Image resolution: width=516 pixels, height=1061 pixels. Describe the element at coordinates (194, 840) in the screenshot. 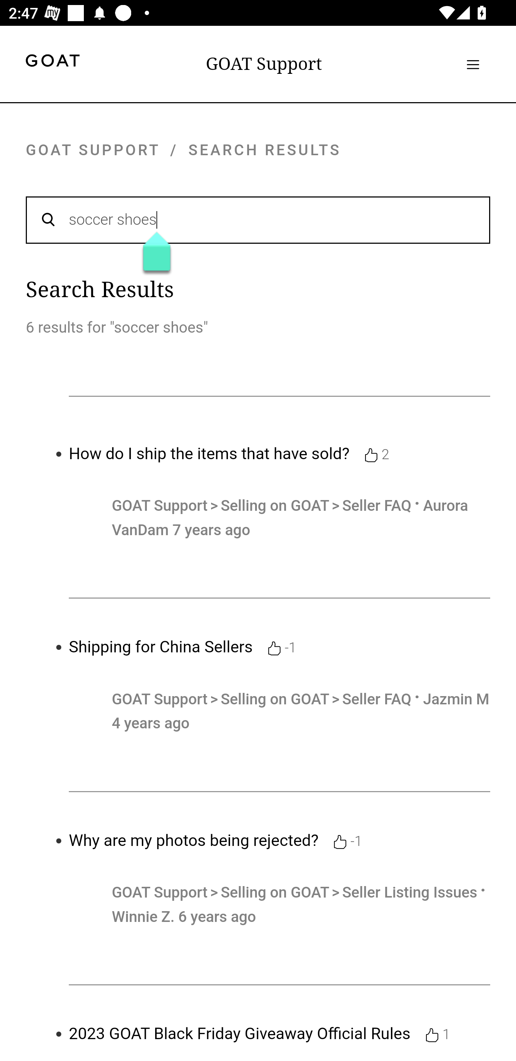

I see `Why are my photos being rejected?` at that location.